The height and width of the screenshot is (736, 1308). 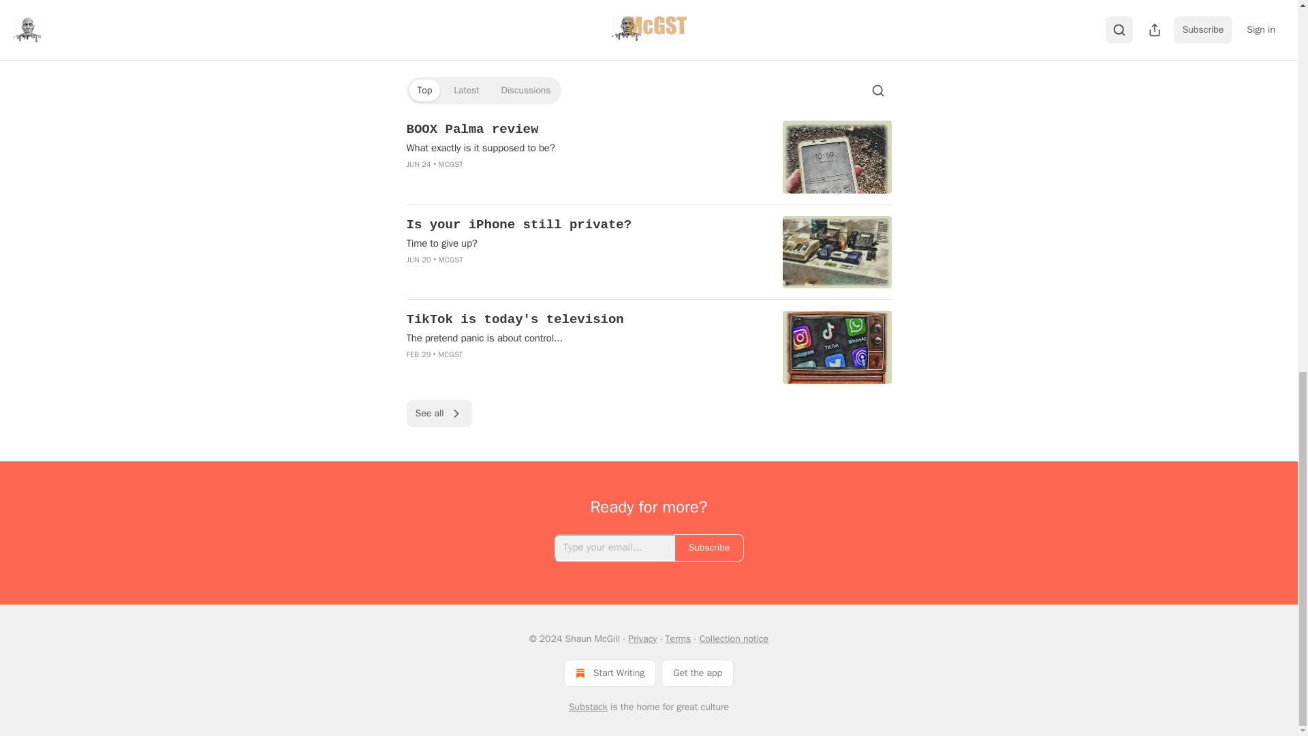 I want to click on Top, so click(x=424, y=90).